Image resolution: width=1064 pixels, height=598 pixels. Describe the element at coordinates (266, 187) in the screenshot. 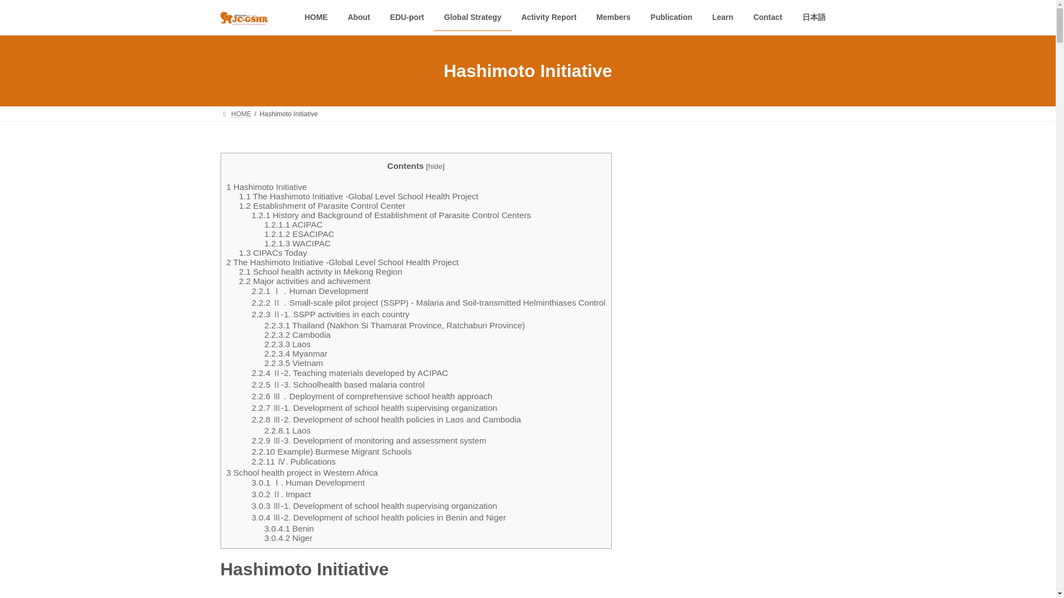

I see `1 Hashimoto Initiative` at that location.